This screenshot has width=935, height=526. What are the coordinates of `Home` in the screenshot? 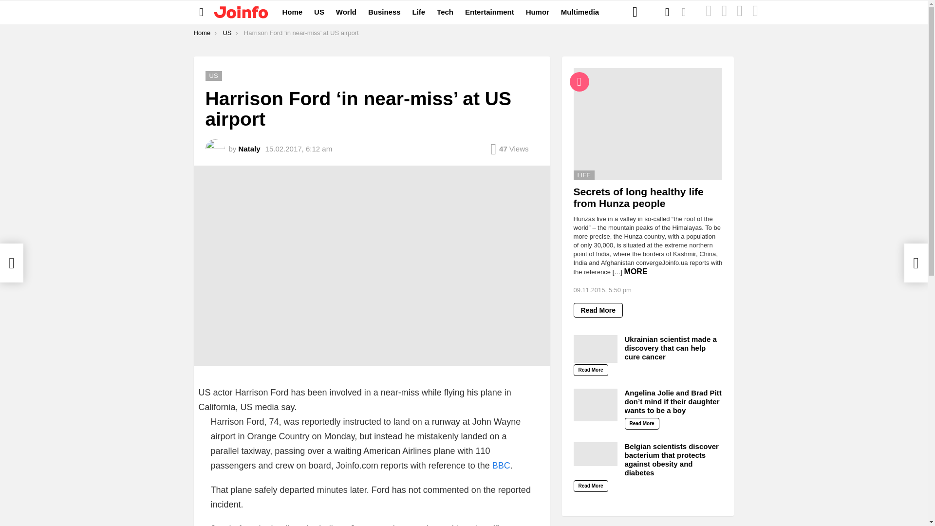 It's located at (292, 12).